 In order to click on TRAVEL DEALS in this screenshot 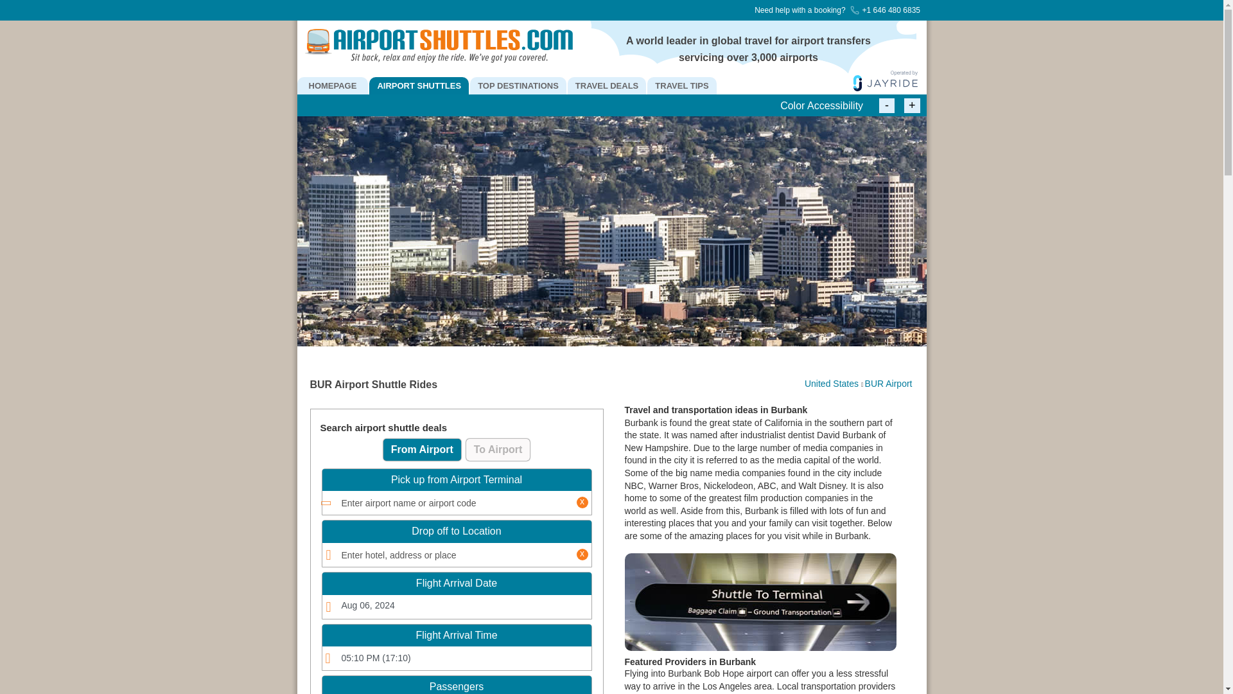, I will do `click(606, 85)`.